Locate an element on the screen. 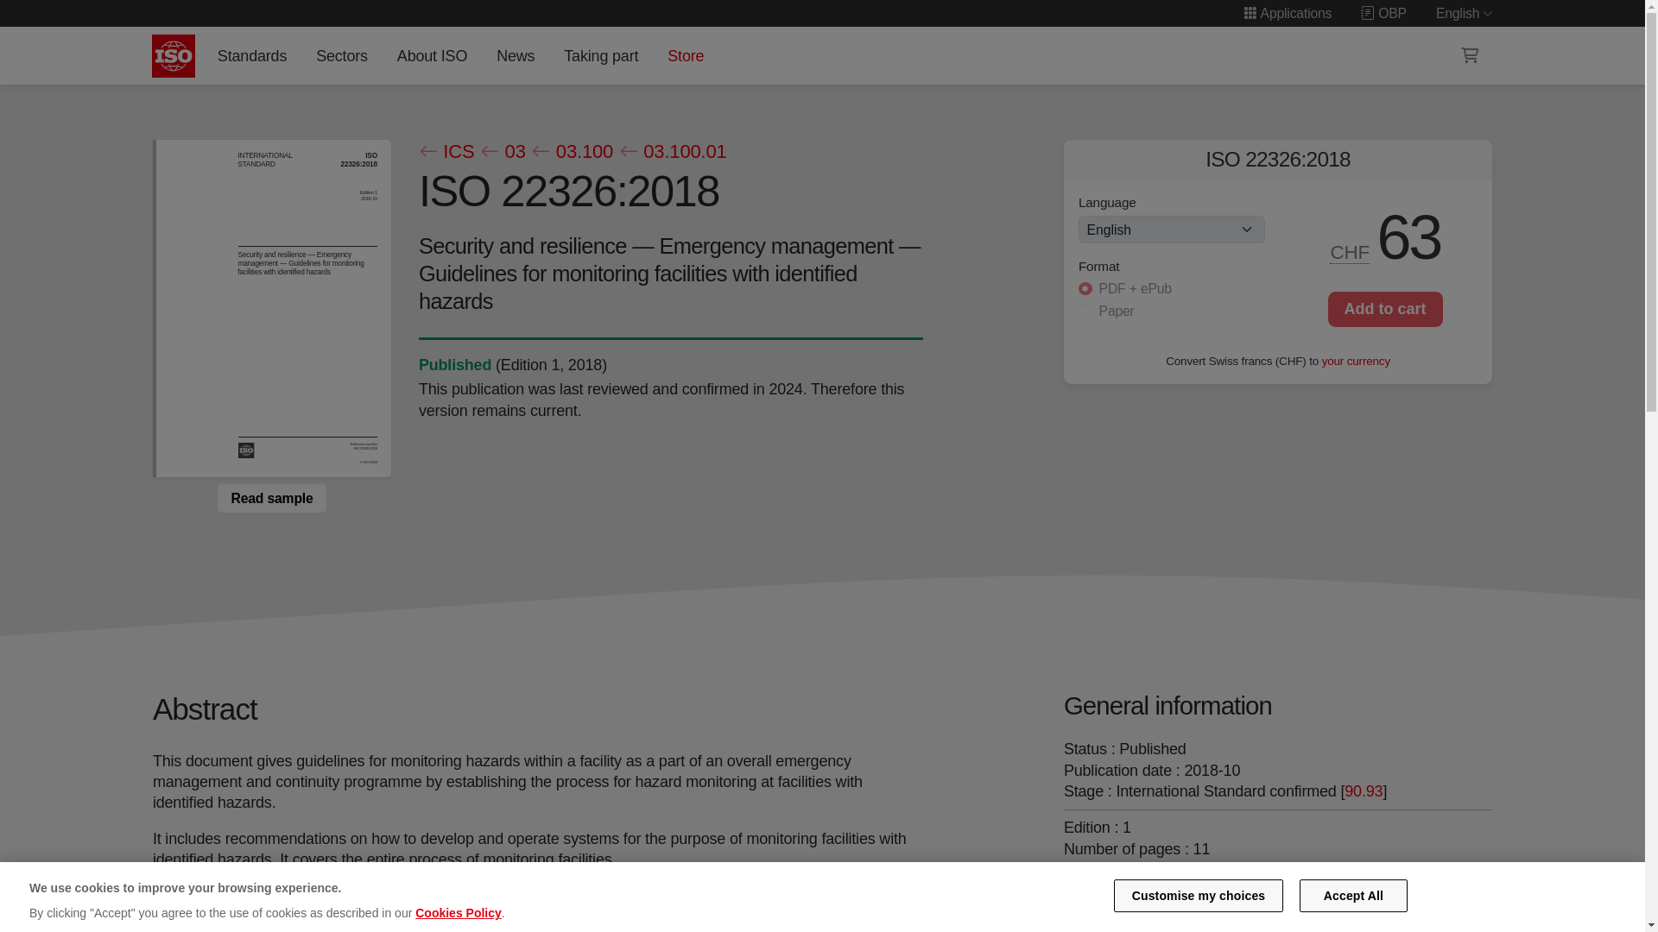 This screenshot has height=932, width=1658. International Organization for Standardization is located at coordinates (174, 55).